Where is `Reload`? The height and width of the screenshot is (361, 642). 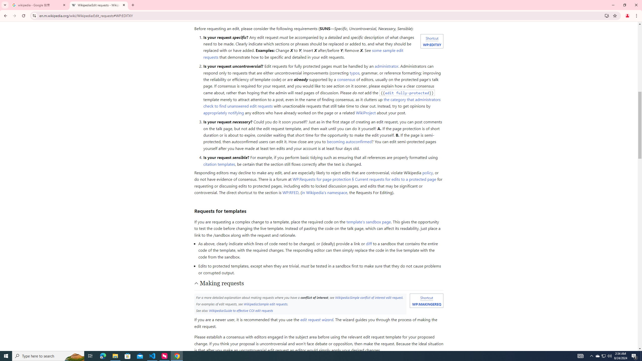
Reload is located at coordinates (23, 16).